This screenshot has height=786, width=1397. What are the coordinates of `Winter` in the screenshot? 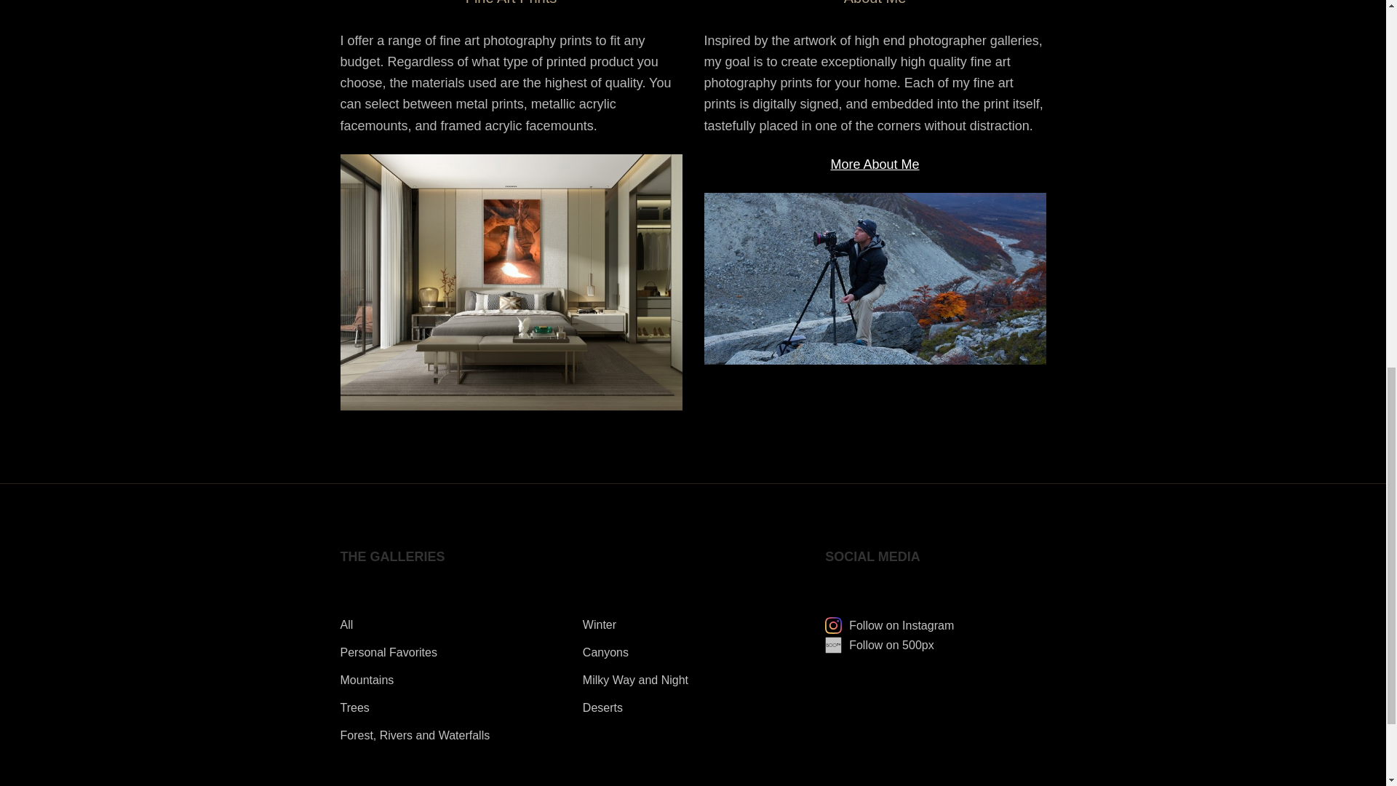 It's located at (599, 624).